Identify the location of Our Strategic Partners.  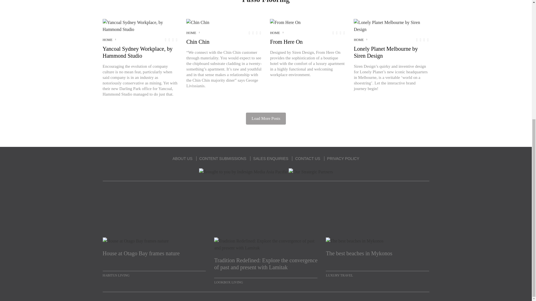
(311, 172).